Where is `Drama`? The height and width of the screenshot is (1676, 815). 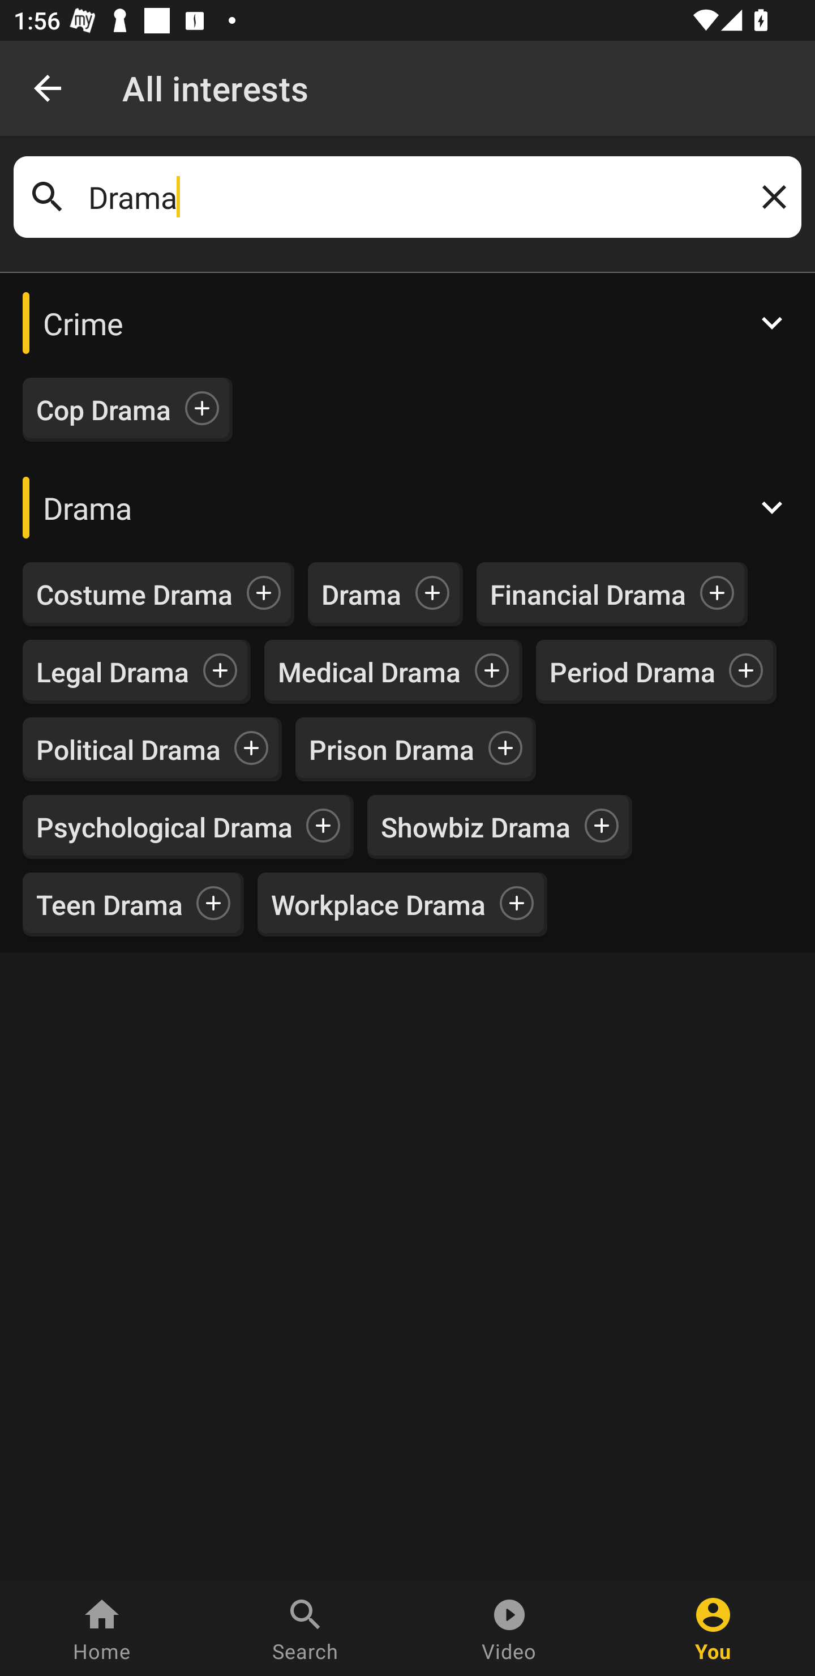
Drama is located at coordinates (407, 197).